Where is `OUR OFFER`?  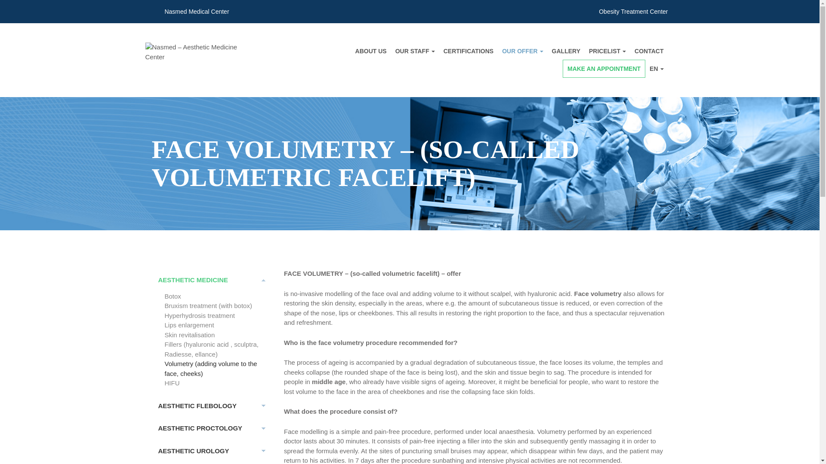
OUR OFFER is located at coordinates (522, 51).